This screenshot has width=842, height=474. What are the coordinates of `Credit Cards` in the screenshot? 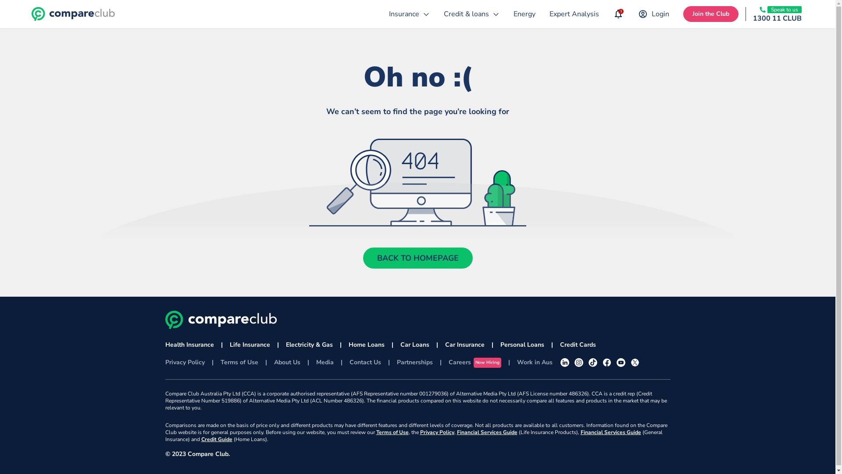 It's located at (578, 345).